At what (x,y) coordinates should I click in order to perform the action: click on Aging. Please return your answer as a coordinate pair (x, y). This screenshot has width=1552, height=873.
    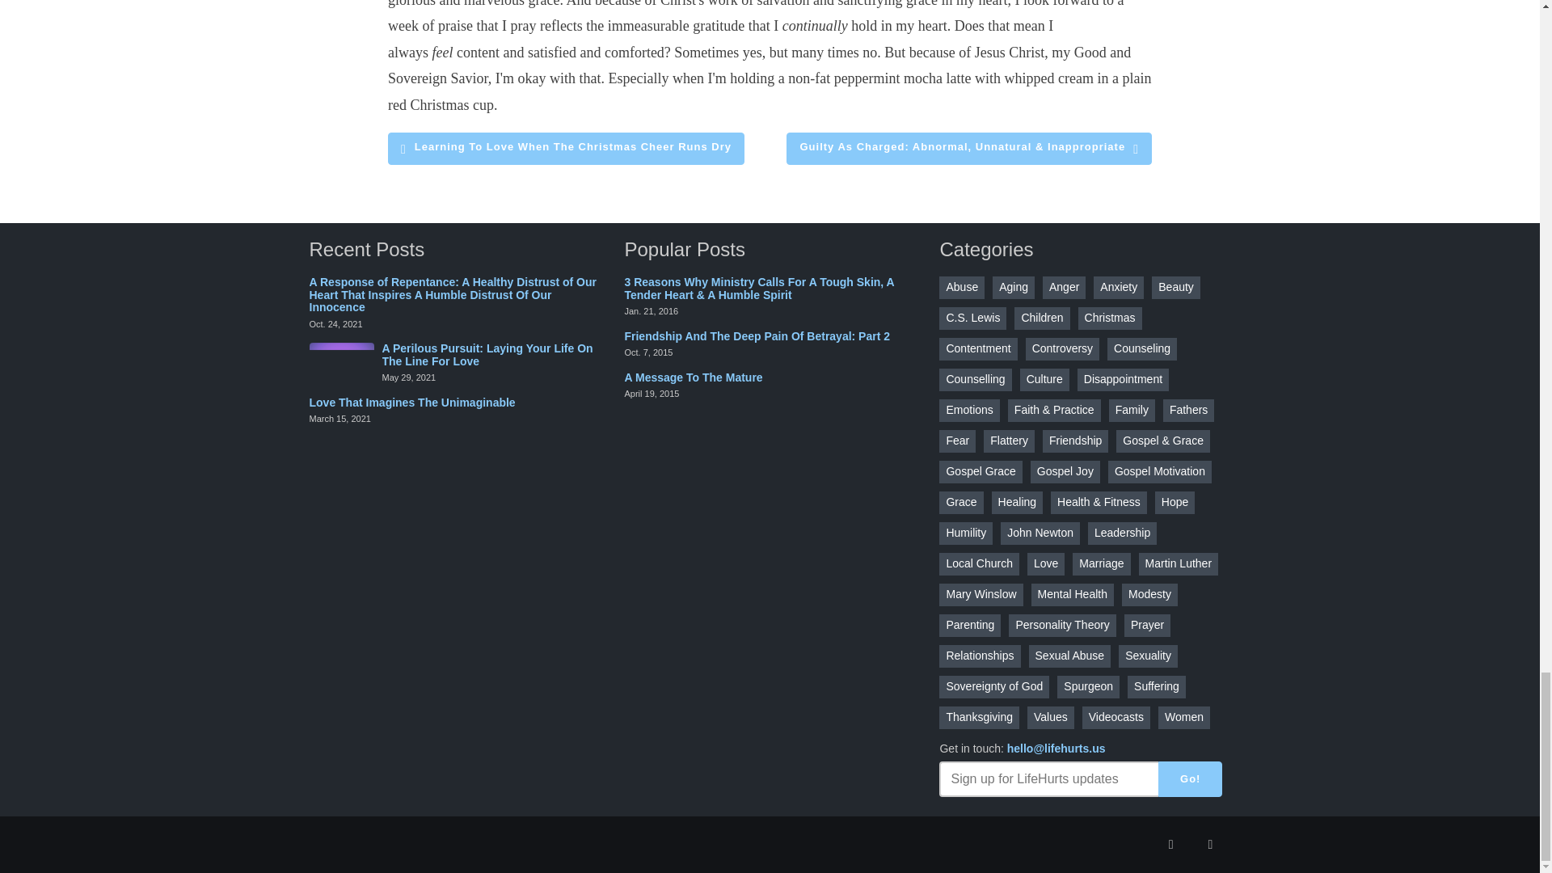
    Looking at the image, I should click on (1014, 288).